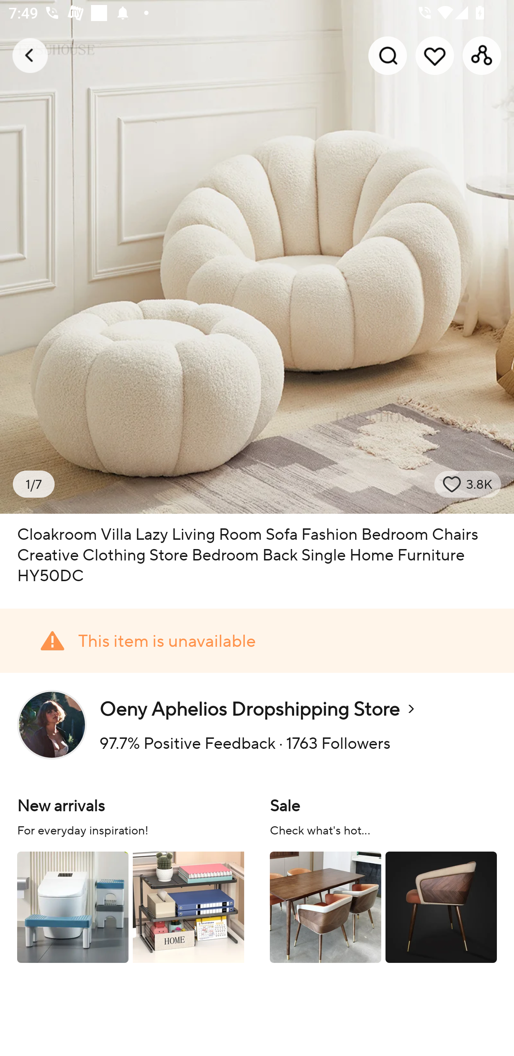 The width and height of the screenshot is (514, 1056). I want to click on wish state 3.8K, so click(468, 484).